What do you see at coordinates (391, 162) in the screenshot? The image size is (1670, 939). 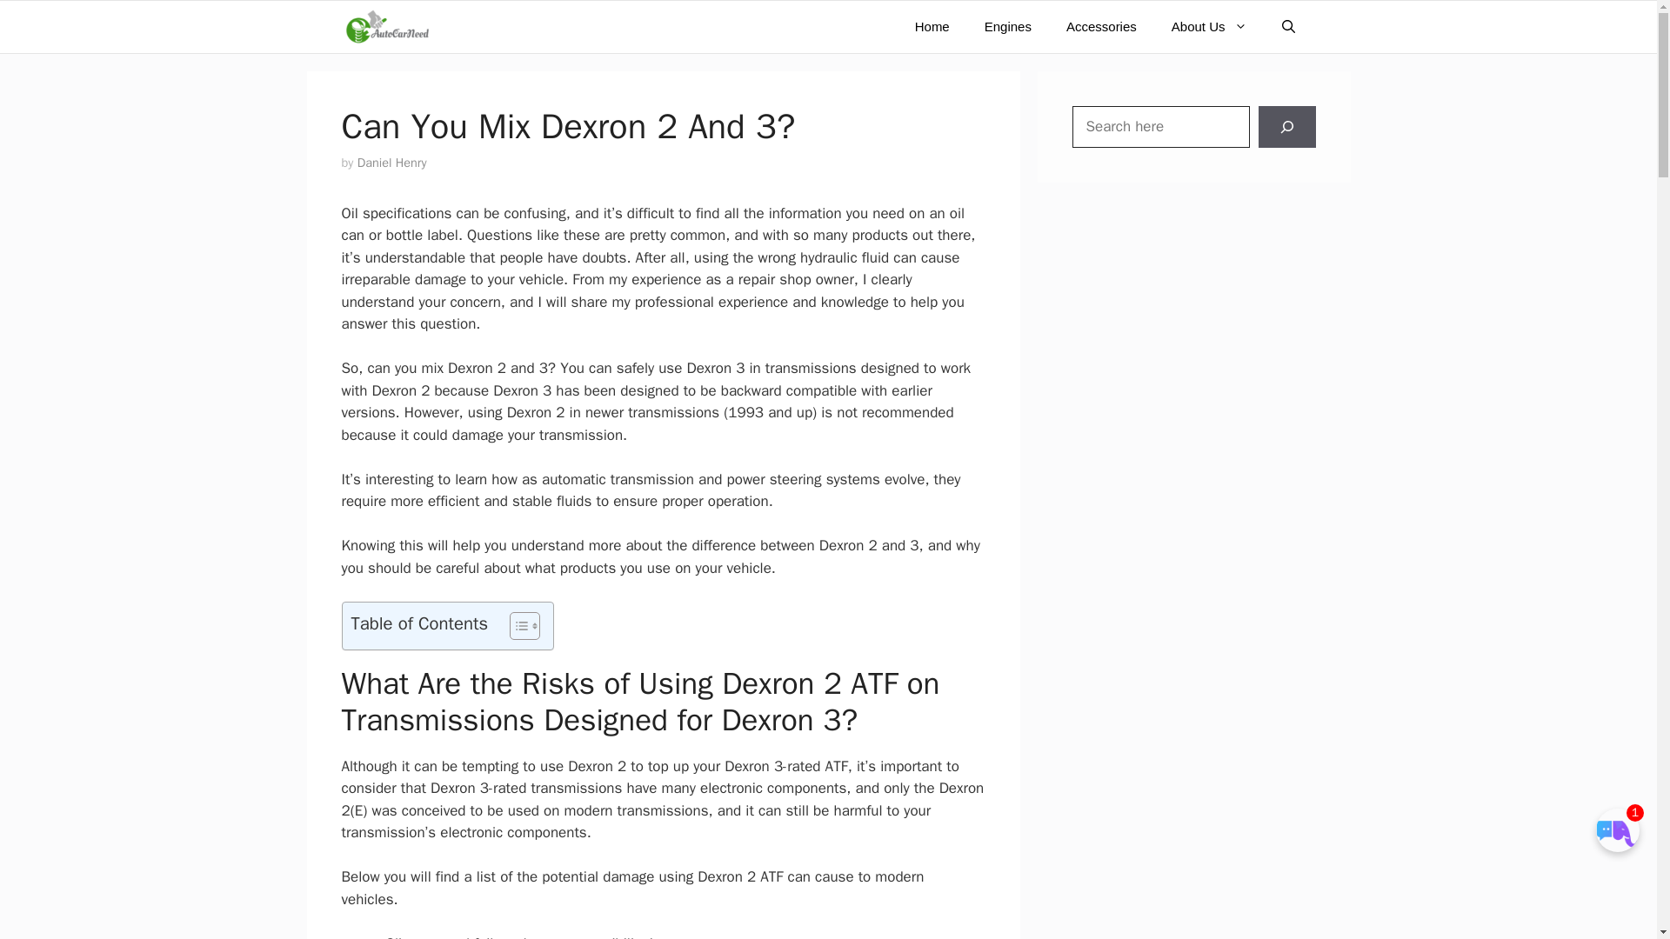 I see `View all posts by Daniel Henry` at bounding box center [391, 162].